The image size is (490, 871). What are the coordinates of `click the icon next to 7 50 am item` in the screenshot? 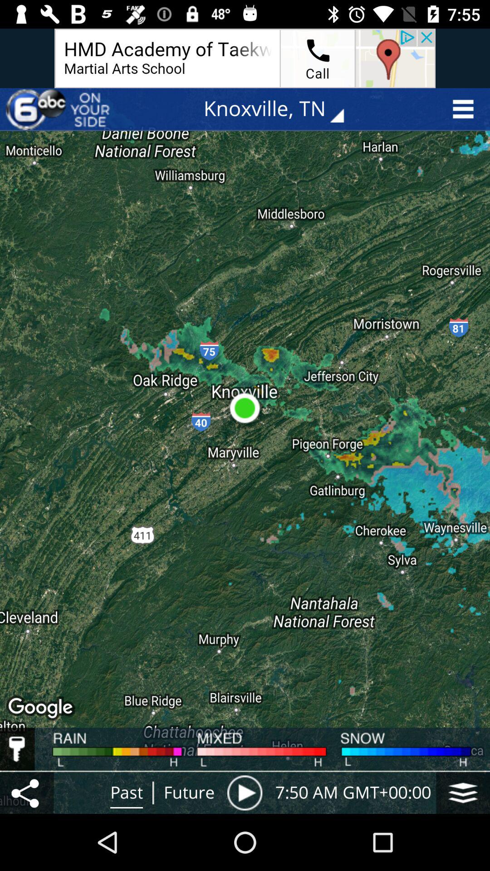 It's located at (245, 793).